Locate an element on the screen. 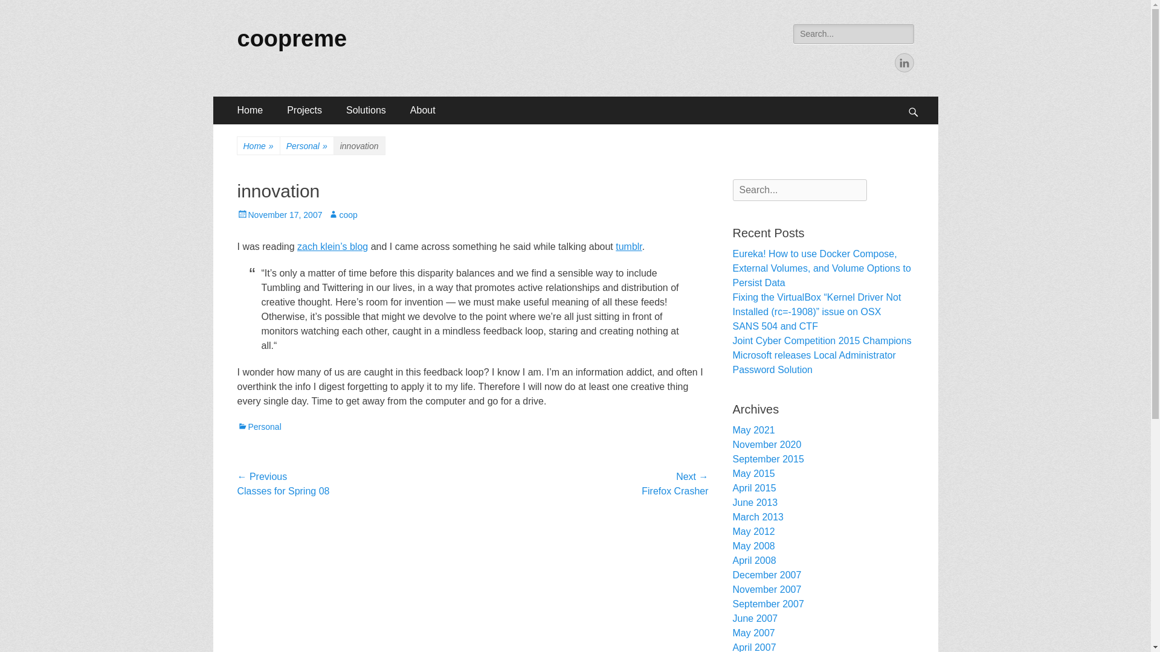 The image size is (1160, 652). November 2020 is located at coordinates (766, 444).